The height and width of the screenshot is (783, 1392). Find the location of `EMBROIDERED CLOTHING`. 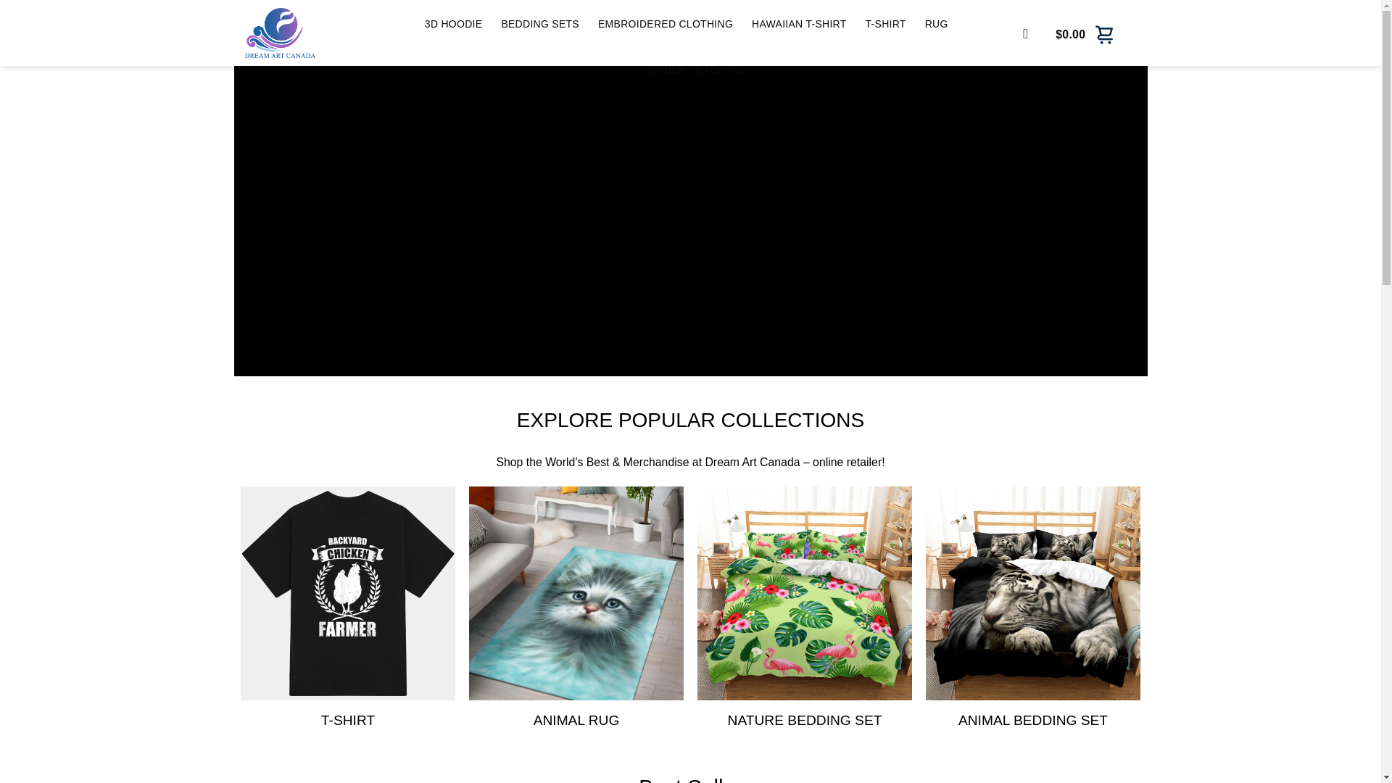

EMBROIDERED CLOTHING is located at coordinates (666, 25).